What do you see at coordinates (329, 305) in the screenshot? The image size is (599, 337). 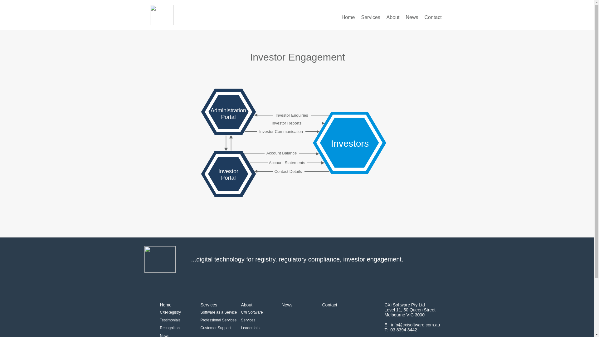 I see `Contact` at bounding box center [329, 305].